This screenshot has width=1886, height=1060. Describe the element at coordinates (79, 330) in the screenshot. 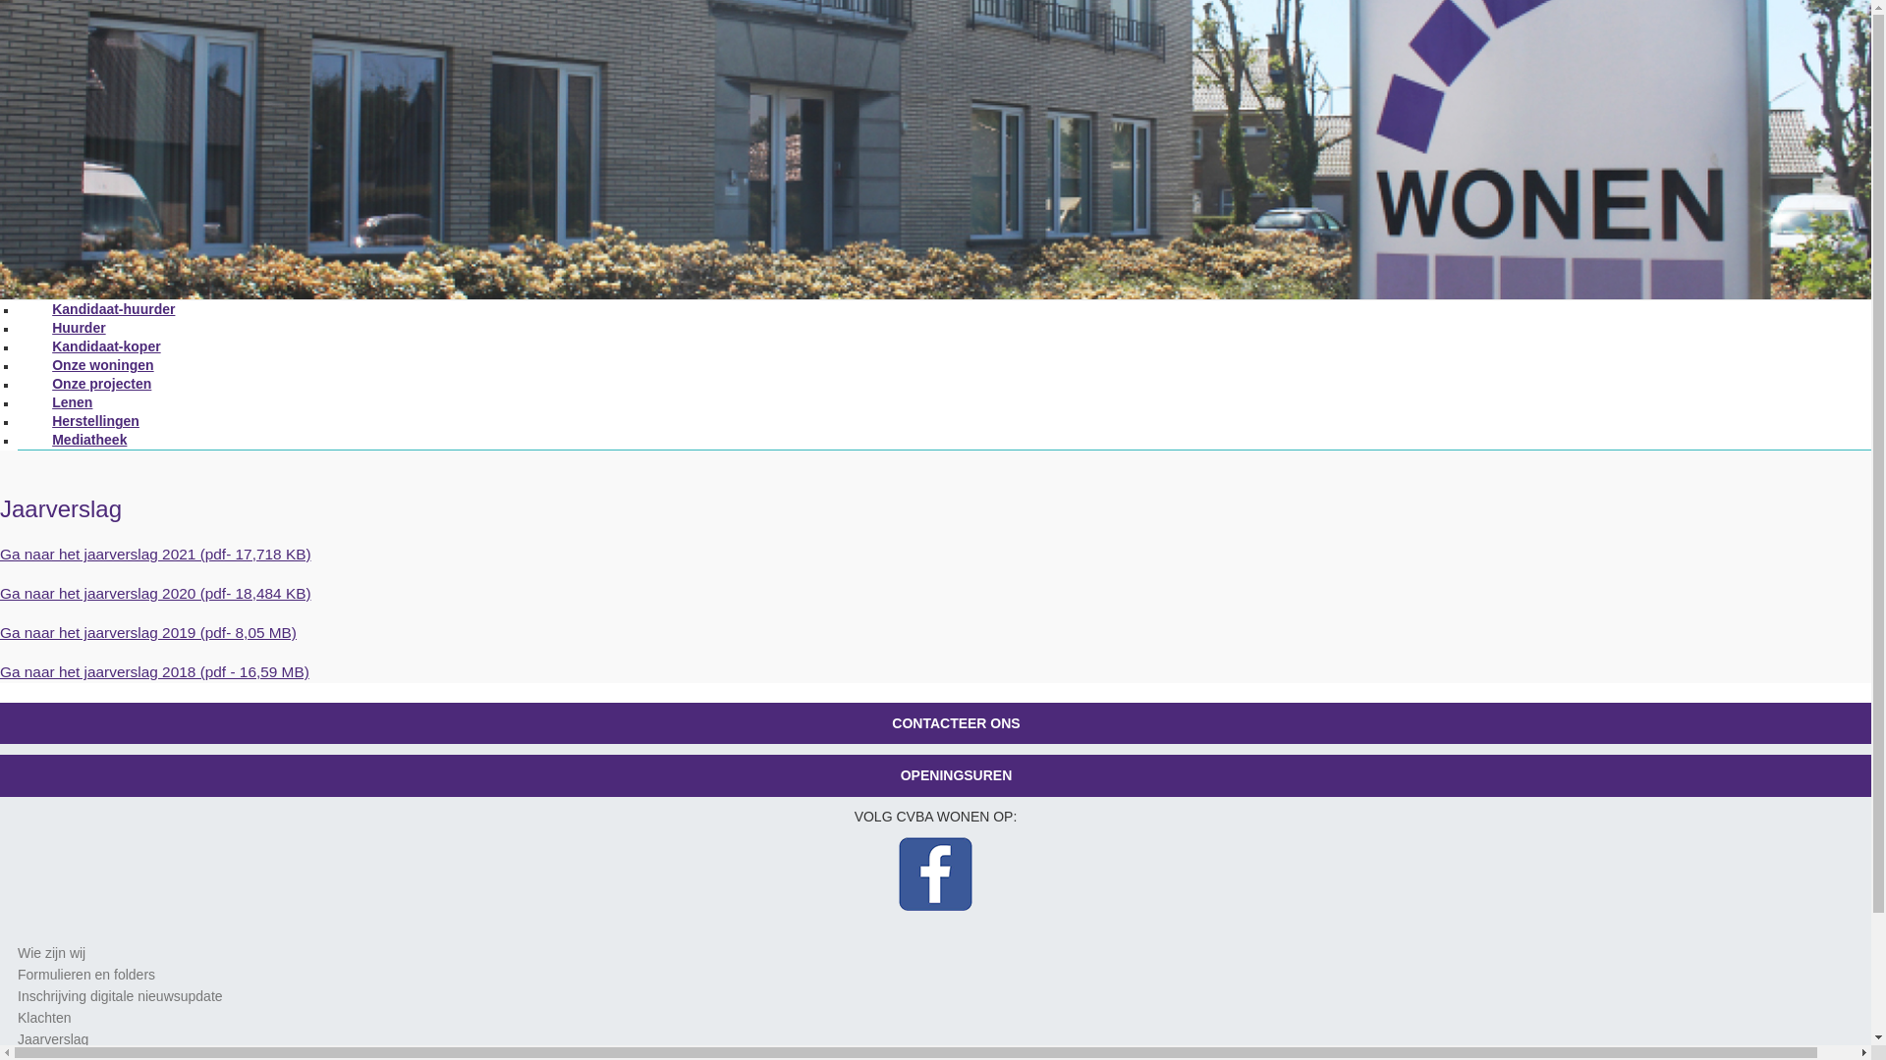

I see `Huurder` at that location.